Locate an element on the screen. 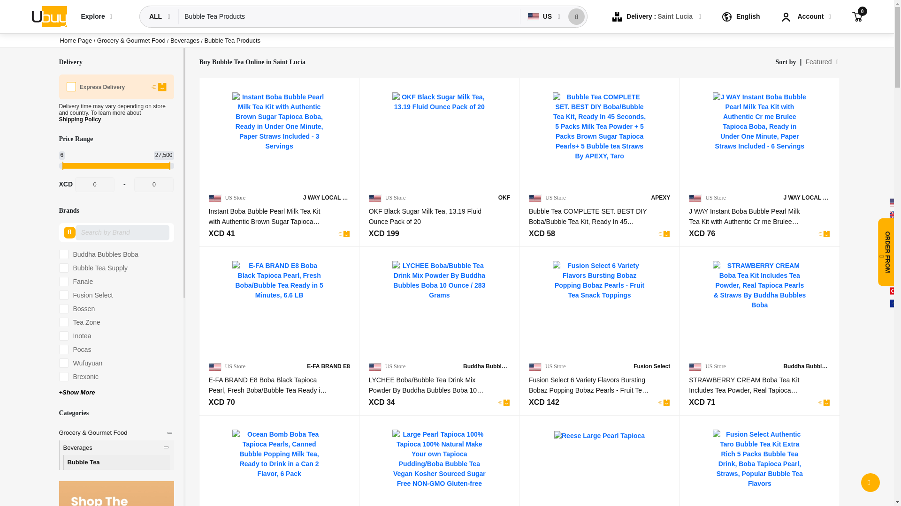  Bubble Tea Products is located at coordinates (349, 16).